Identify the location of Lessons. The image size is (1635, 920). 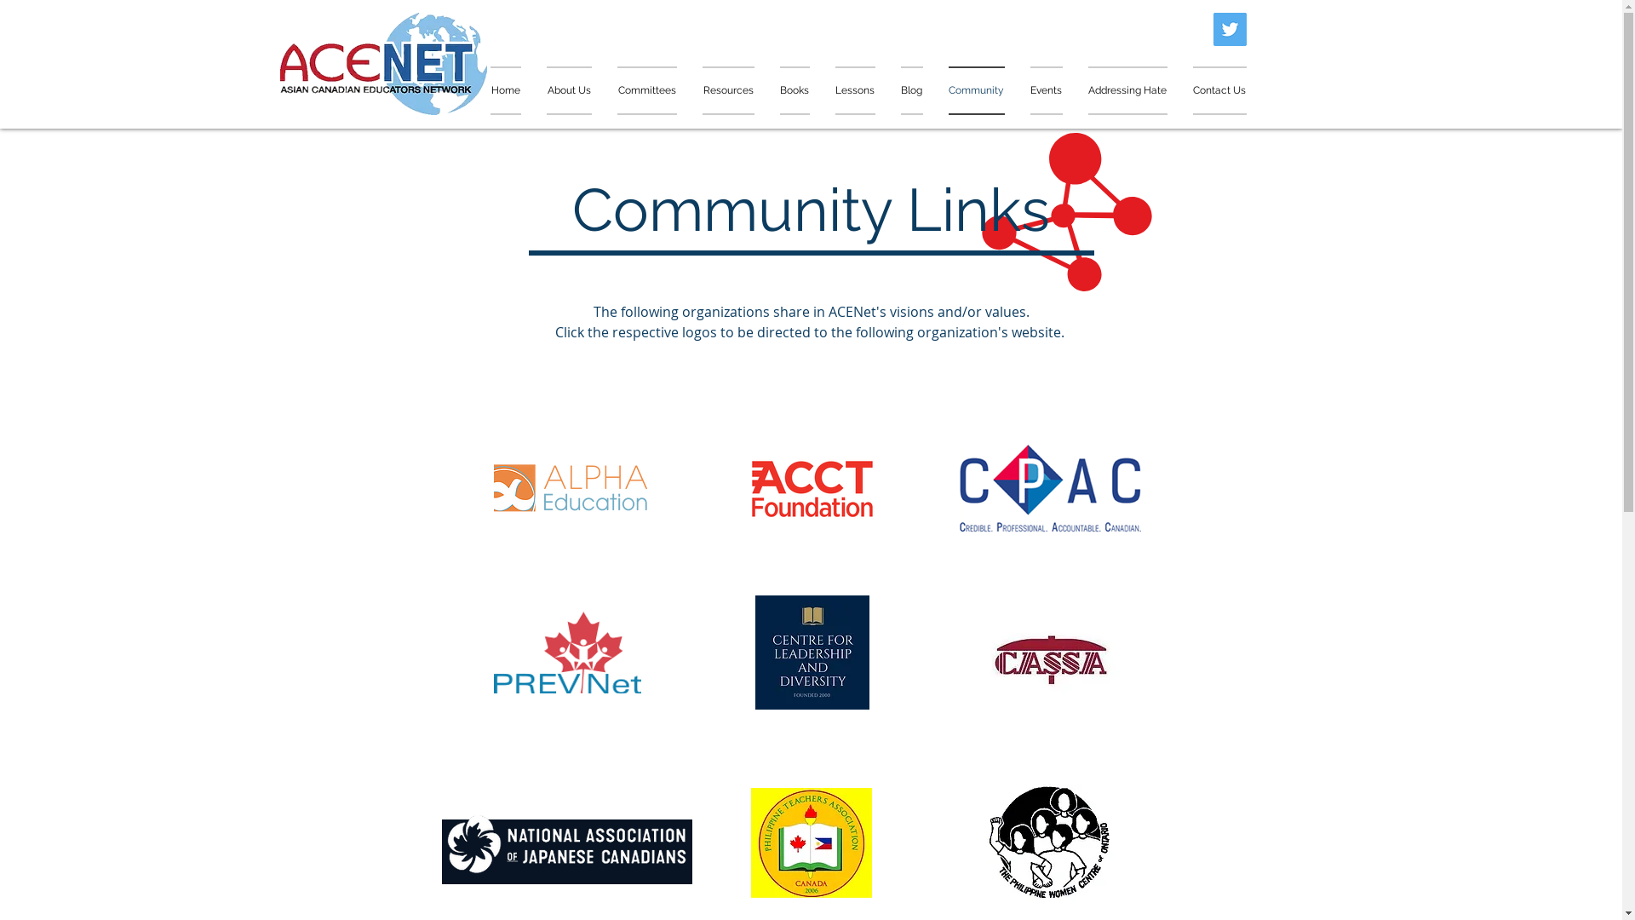
(855, 90).